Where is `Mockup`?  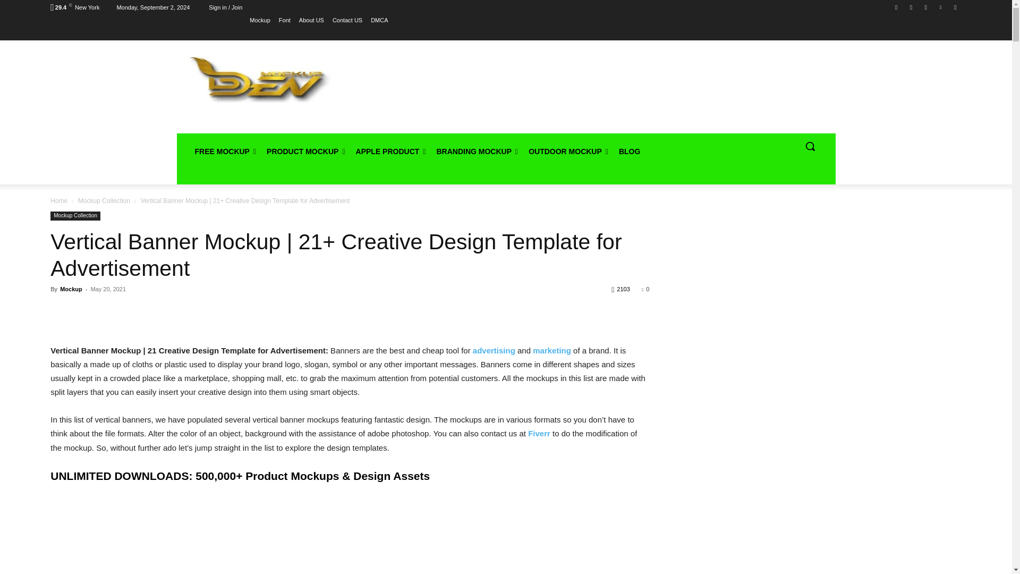 Mockup is located at coordinates (260, 20).